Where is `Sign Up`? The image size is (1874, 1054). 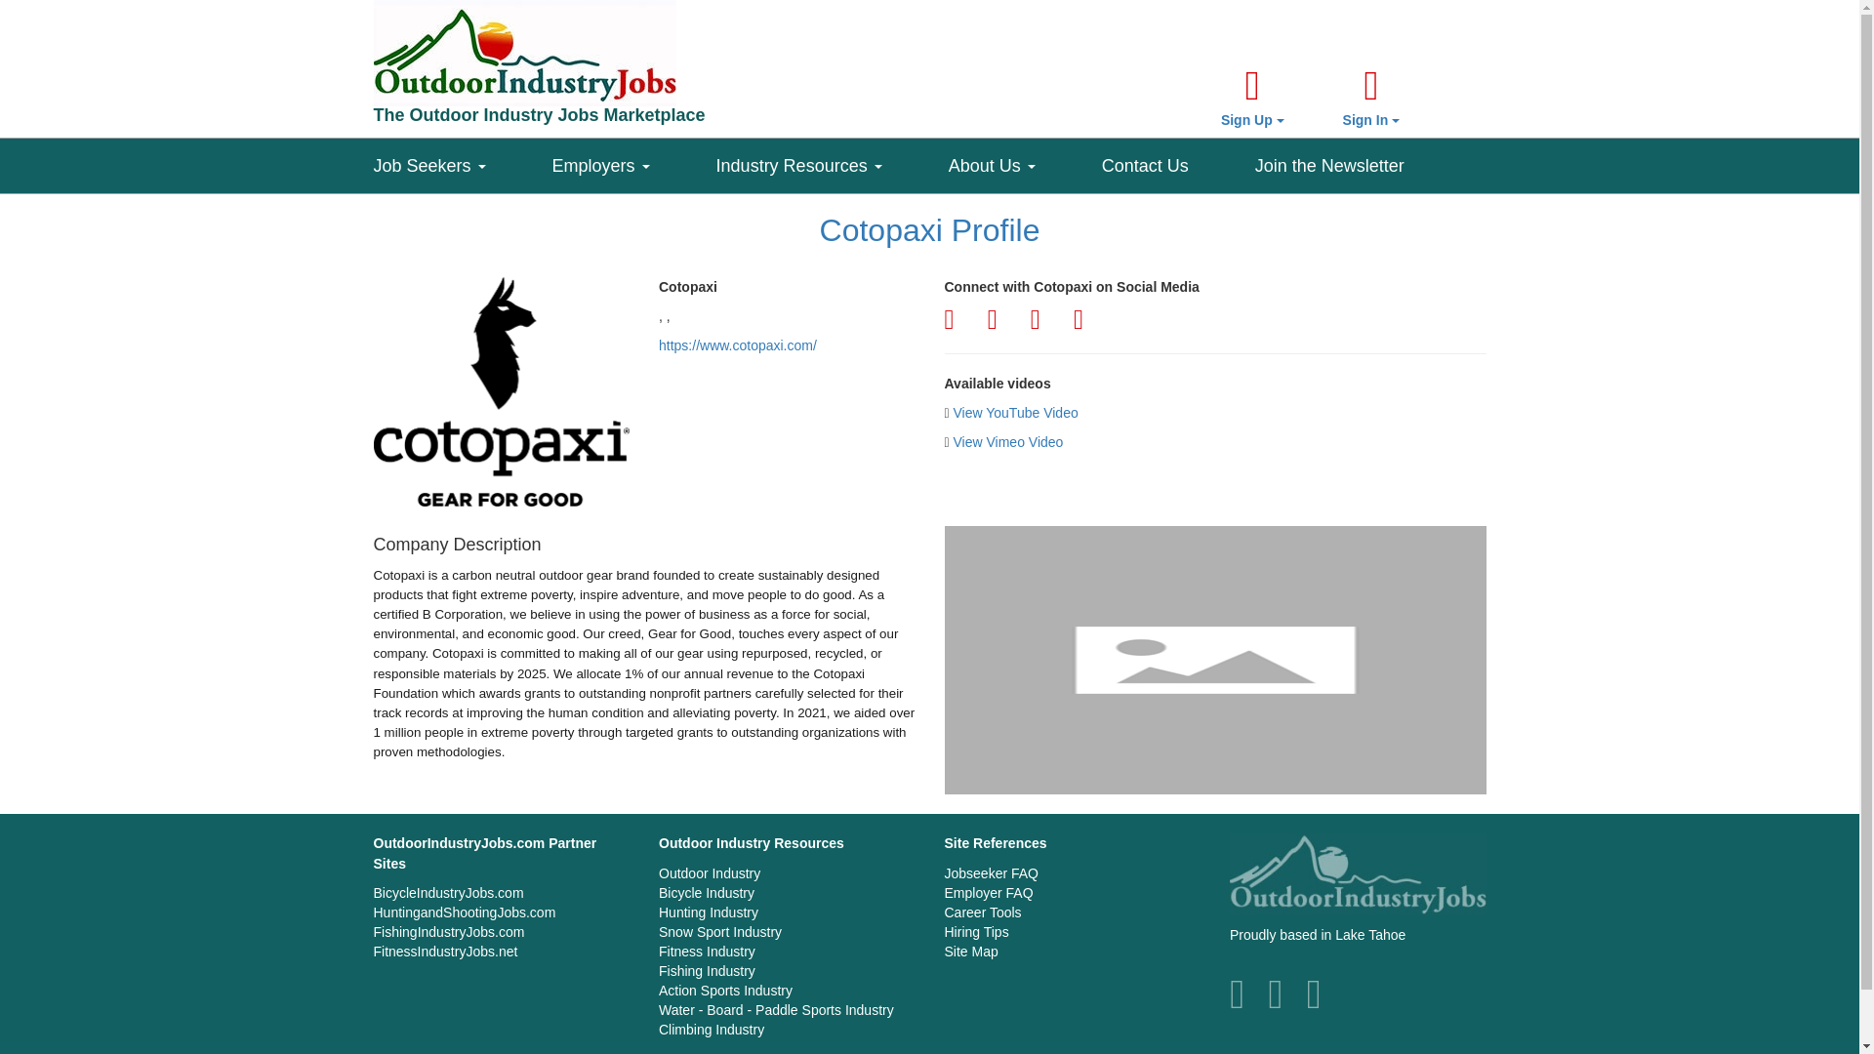 Sign Up is located at coordinates (1252, 98).